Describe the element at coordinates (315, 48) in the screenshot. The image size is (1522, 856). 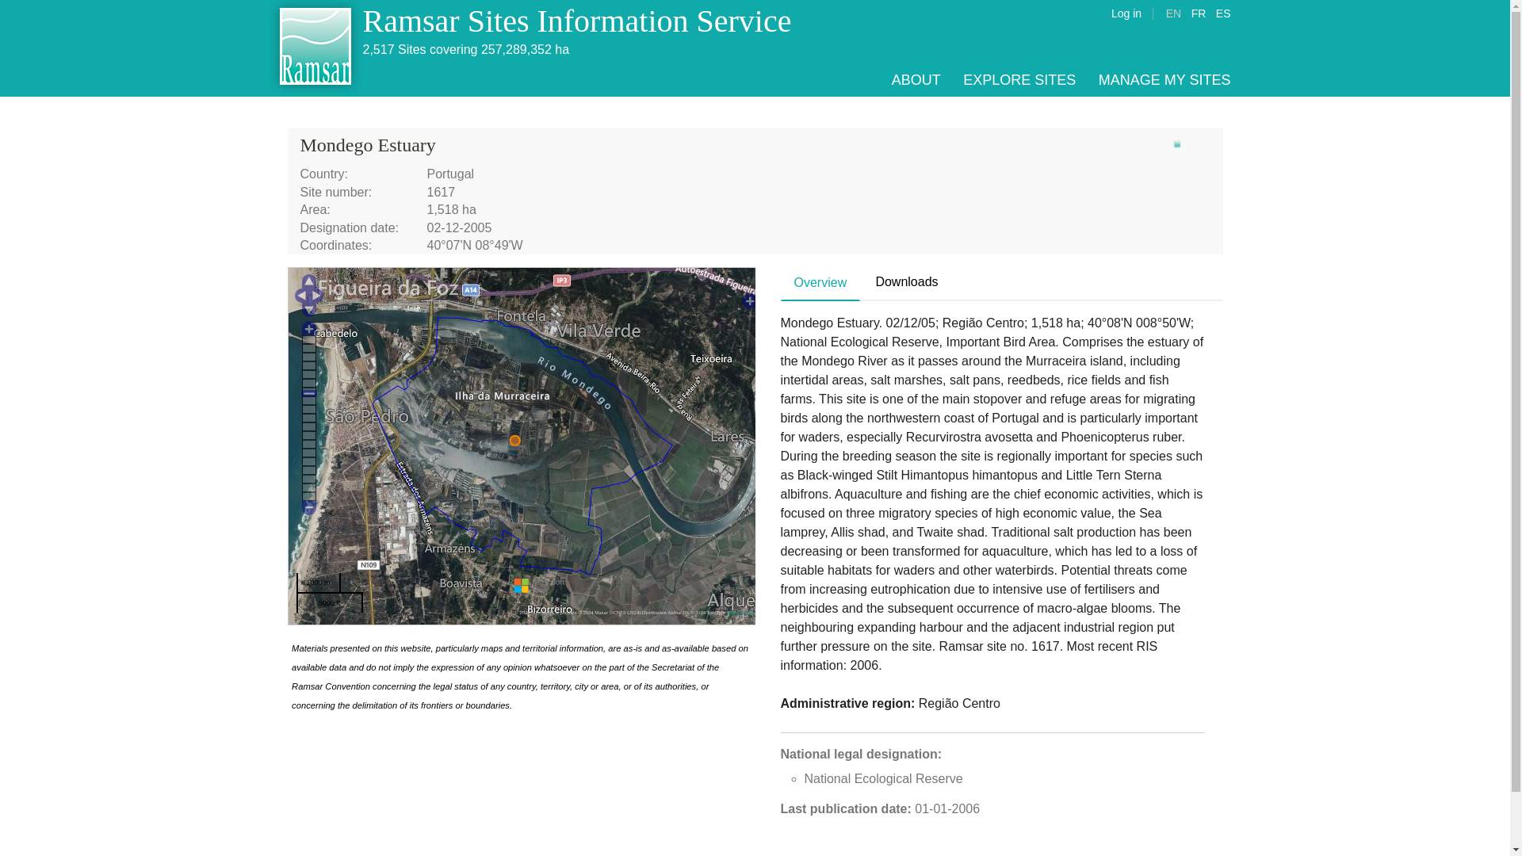
I see `Home` at that location.